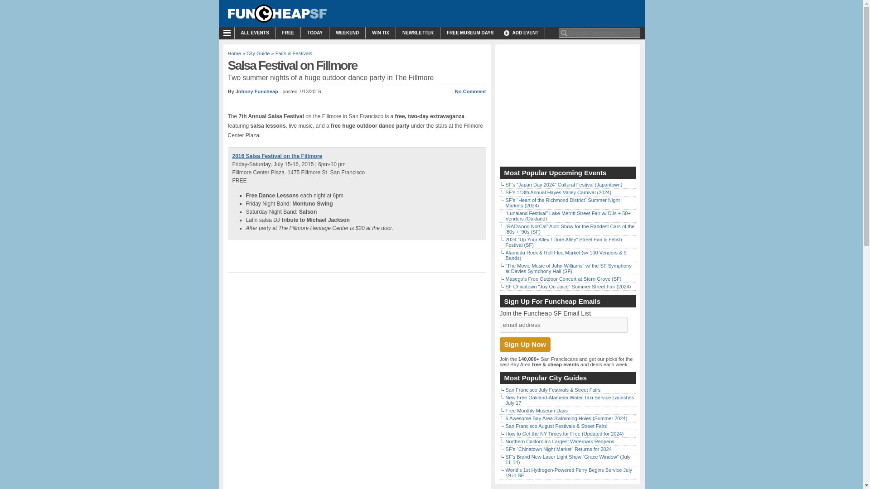  I want to click on MENU, so click(228, 33).